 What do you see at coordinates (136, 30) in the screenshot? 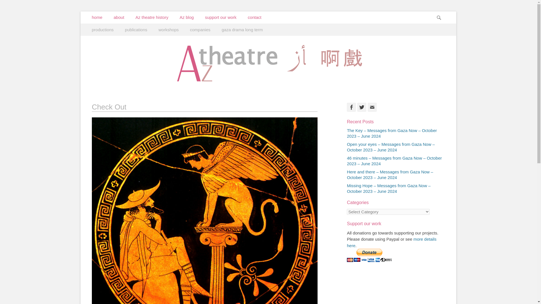
I see `publications` at bounding box center [136, 30].